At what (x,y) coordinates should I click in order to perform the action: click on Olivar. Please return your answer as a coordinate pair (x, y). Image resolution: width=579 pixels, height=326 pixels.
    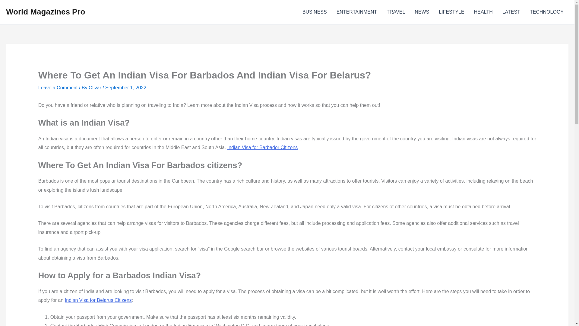
    Looking at the image, I should click on (95, 88).